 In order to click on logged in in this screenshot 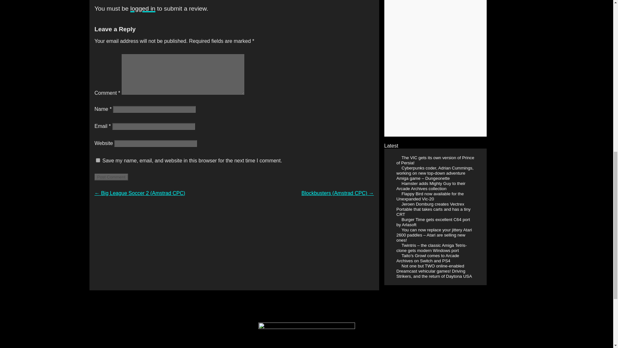, I will do `click(143, 8)`.